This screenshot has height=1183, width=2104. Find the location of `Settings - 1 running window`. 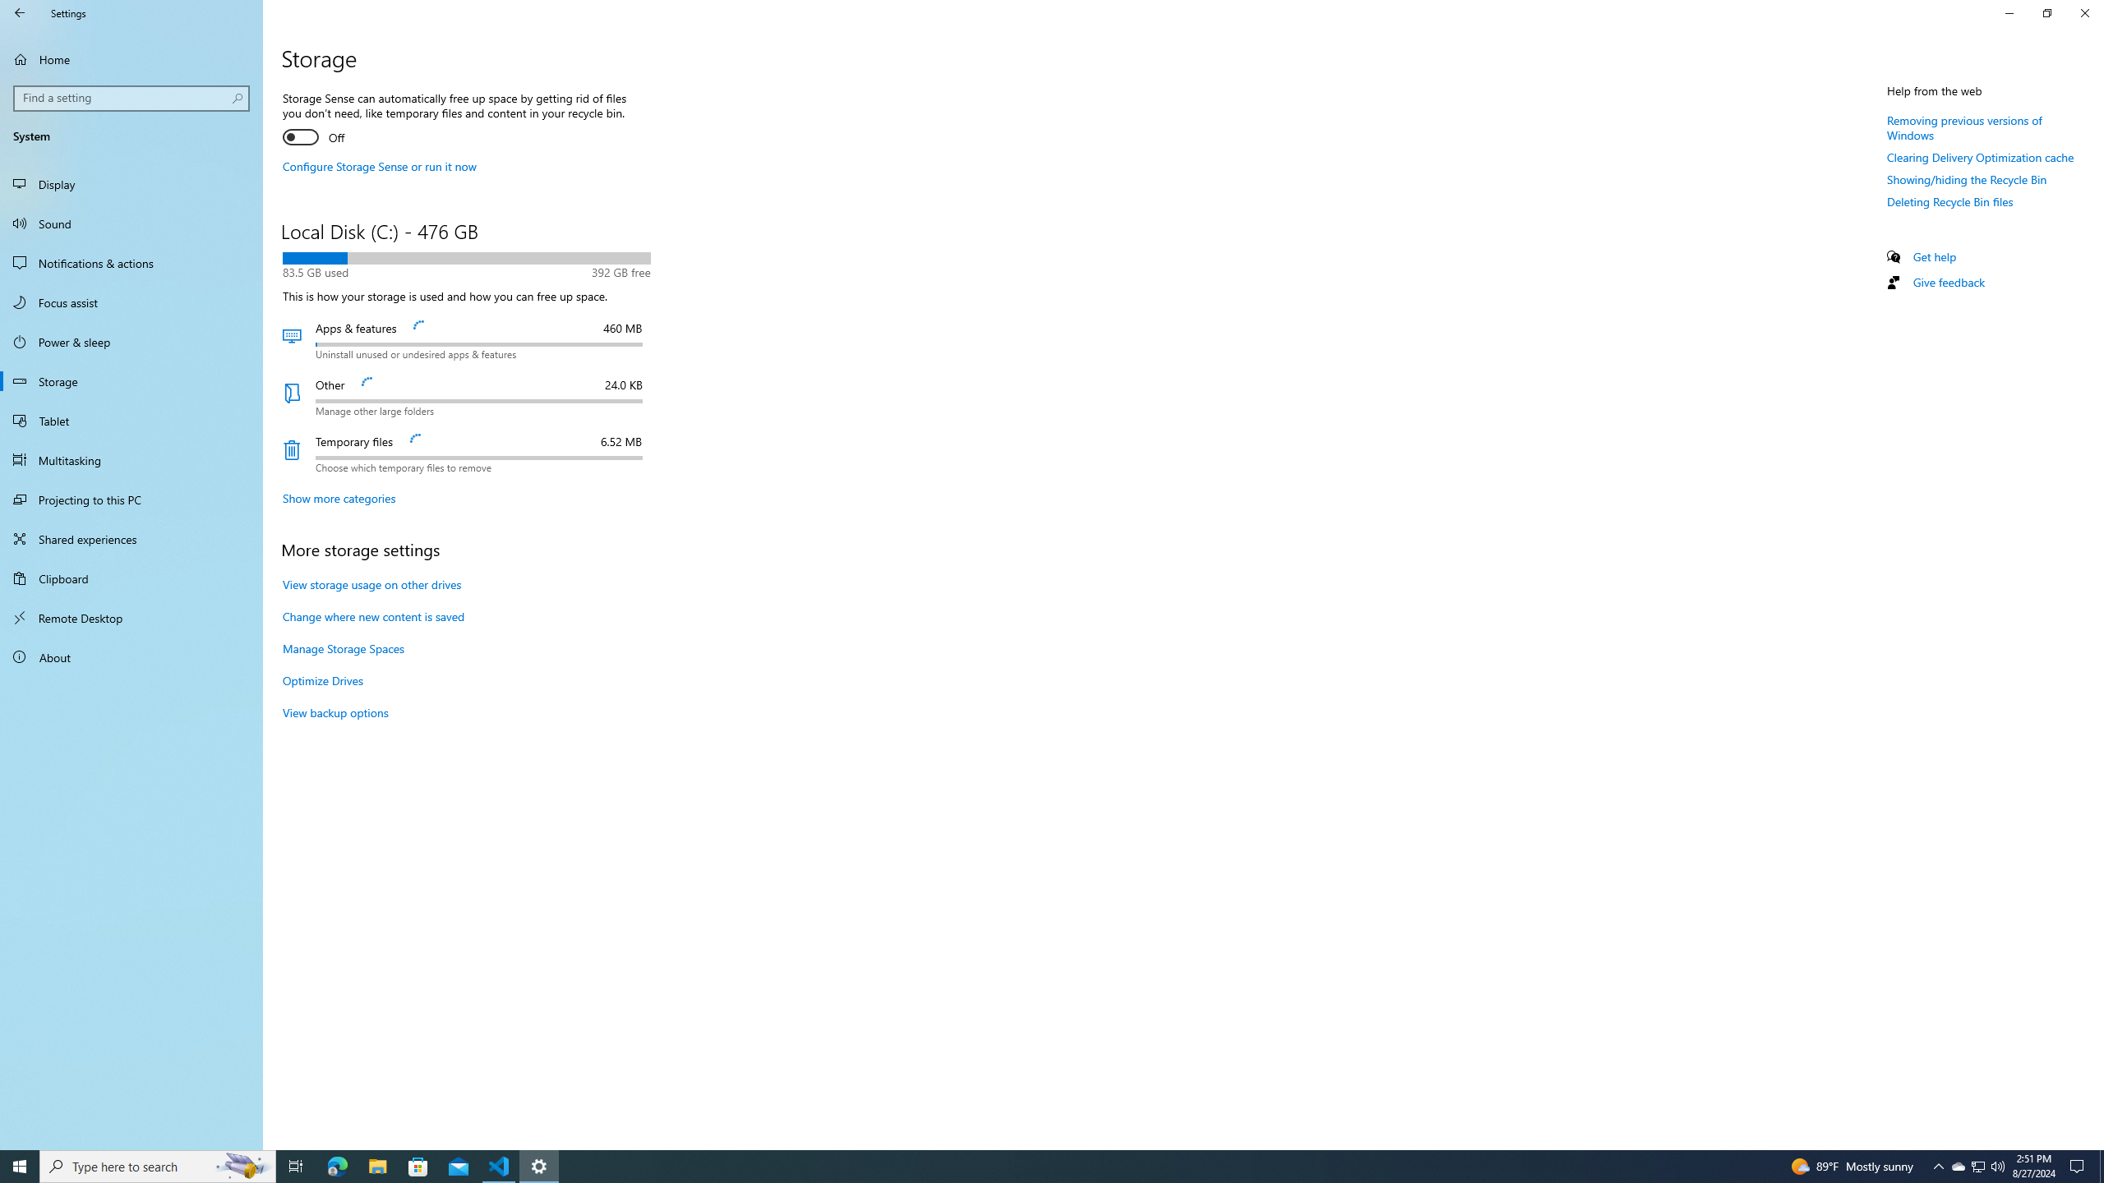

Settings - 1 running window is located at coordinates (539, 1167).